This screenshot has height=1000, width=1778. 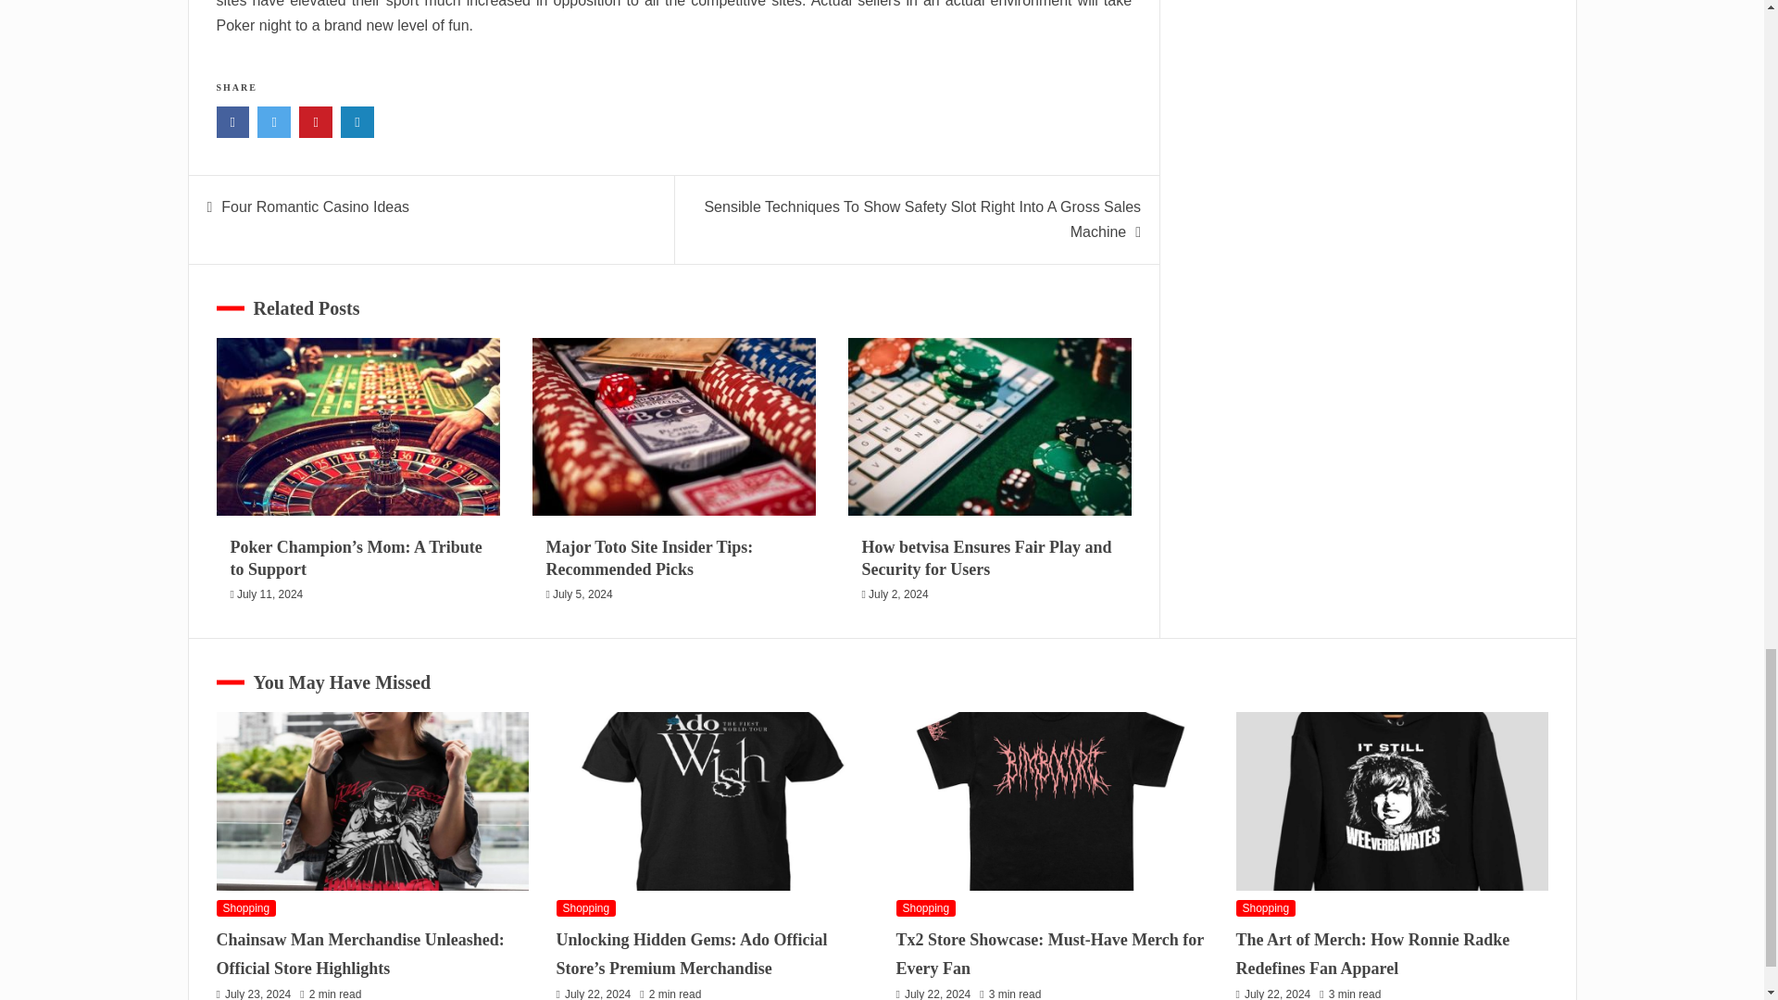 I want to click on Four Romantic Casino Ideas, so click(x=315, y=206).